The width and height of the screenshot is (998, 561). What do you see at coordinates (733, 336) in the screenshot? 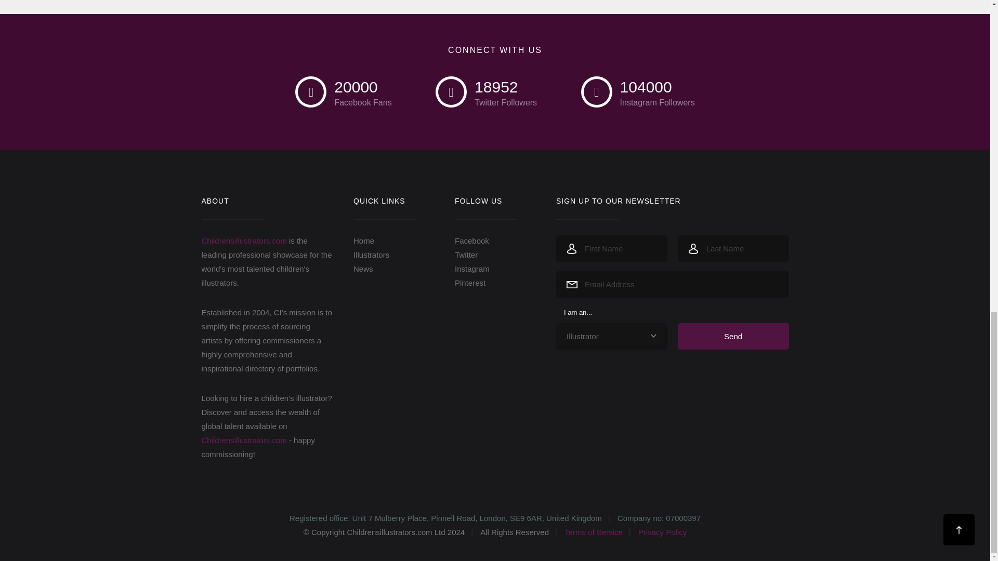
I see `Send` at bounding box center [733, 336].